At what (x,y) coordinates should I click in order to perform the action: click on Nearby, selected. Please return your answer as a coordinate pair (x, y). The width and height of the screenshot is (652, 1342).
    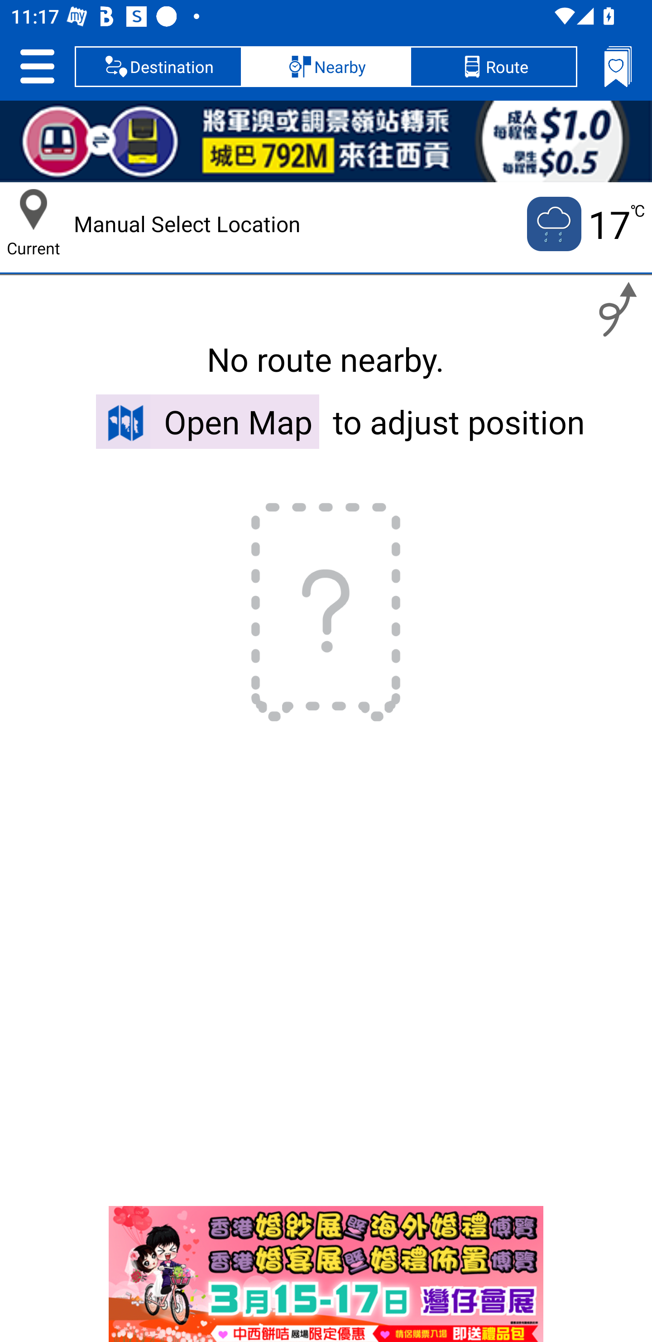
    Looking at the image, I should click on (326, 66).